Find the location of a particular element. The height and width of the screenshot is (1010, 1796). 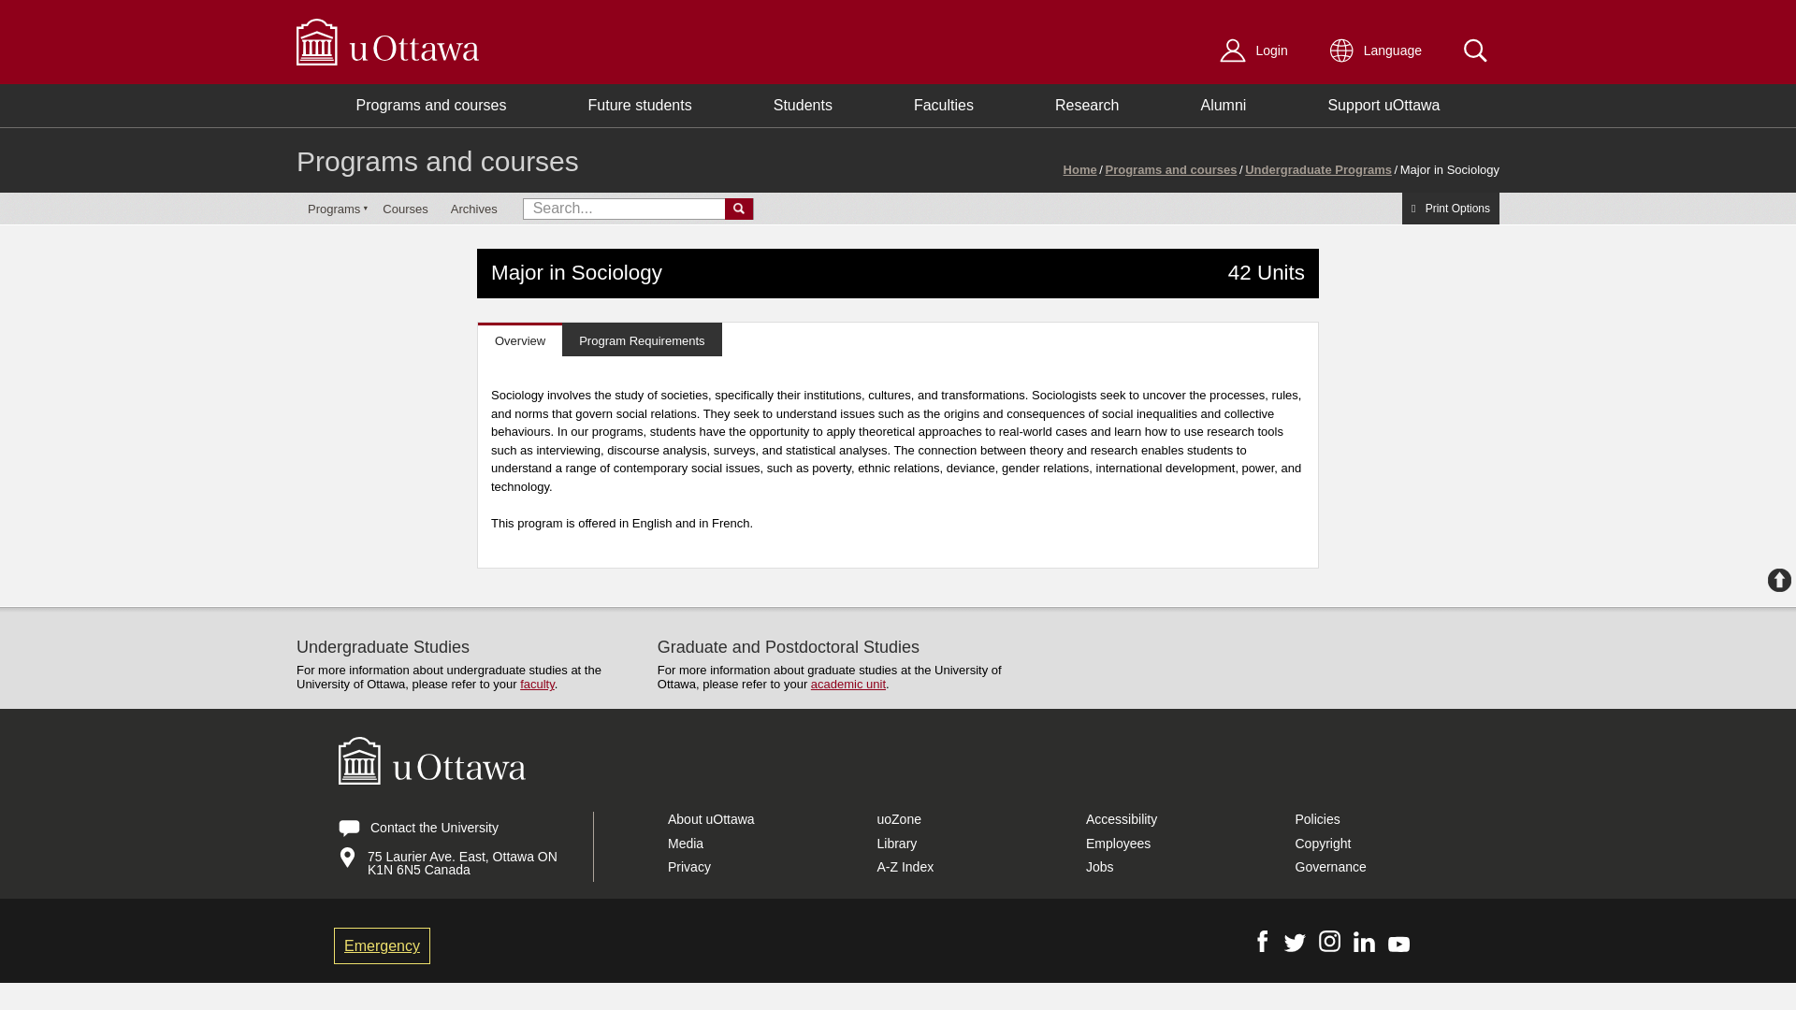

Undergraduate Programs is located at coordinates (1318, 170).